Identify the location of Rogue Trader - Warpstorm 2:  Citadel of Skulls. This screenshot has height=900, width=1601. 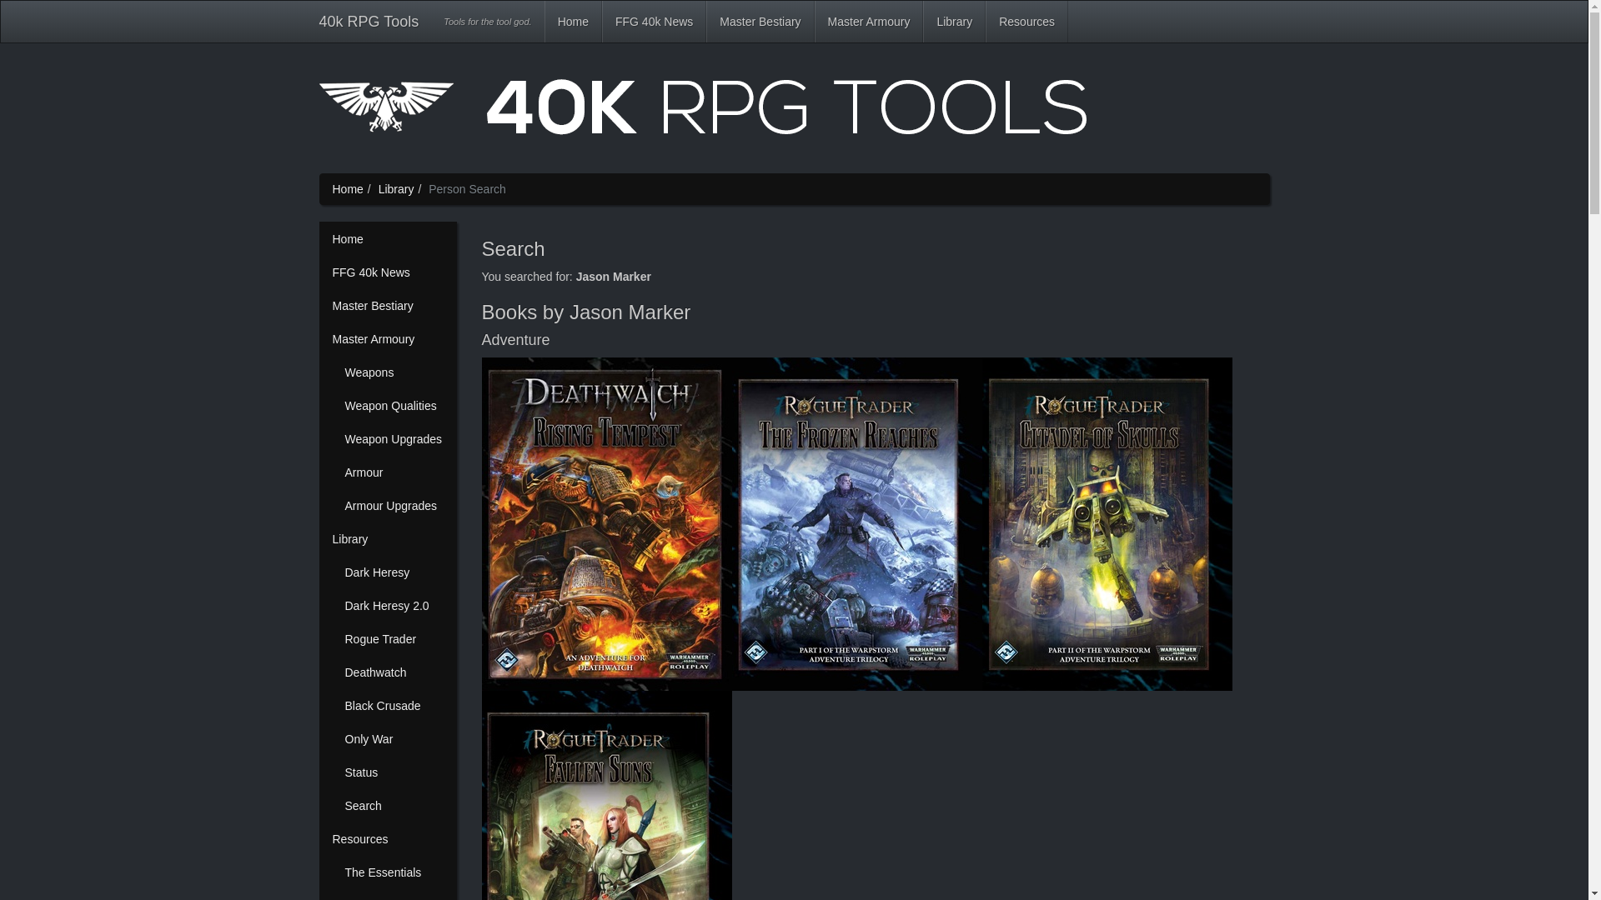
(1107, 524).